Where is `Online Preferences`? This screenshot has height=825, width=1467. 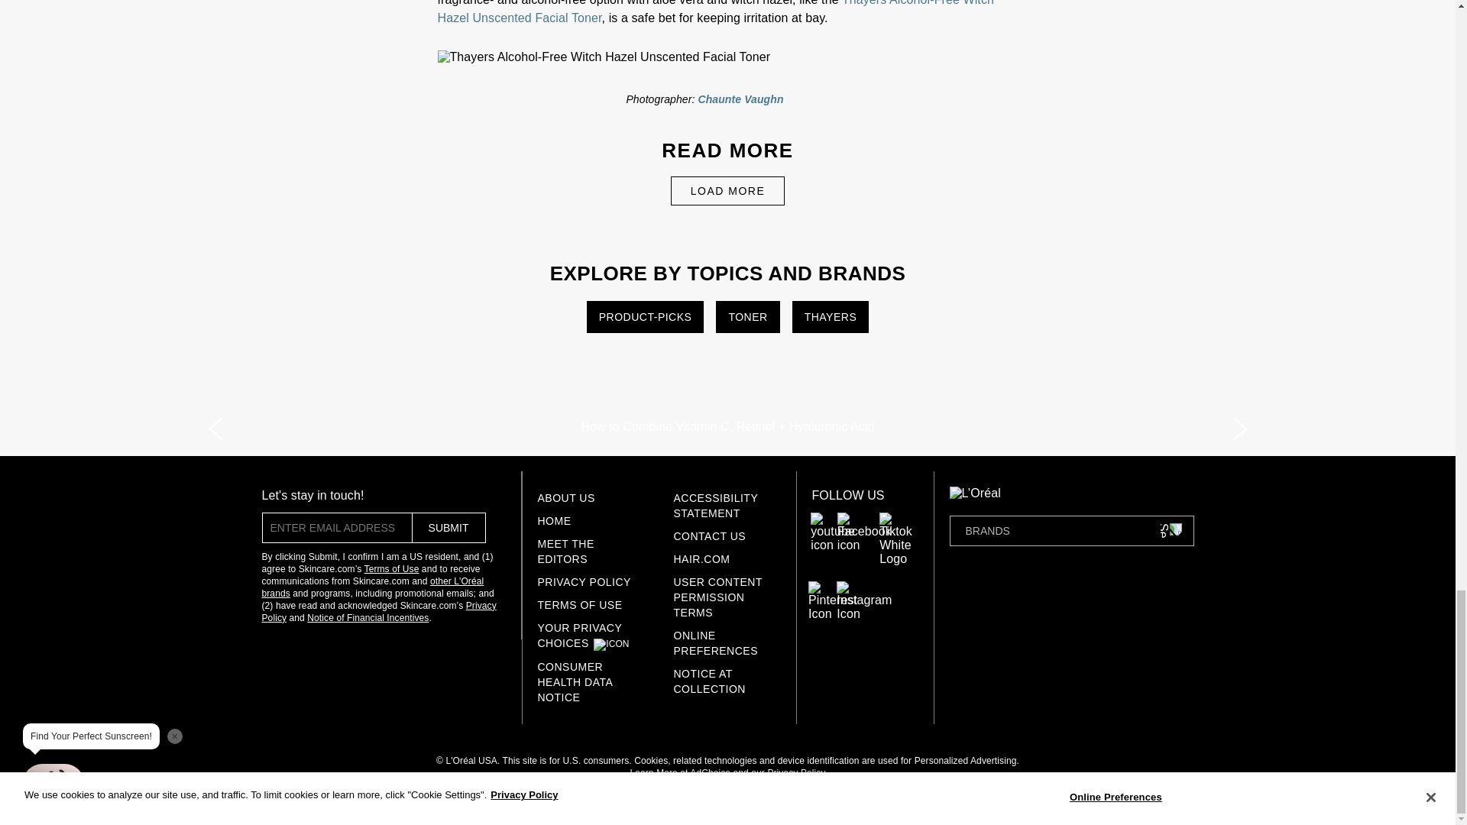 Online Preferences is located at coordinates (715, 643).